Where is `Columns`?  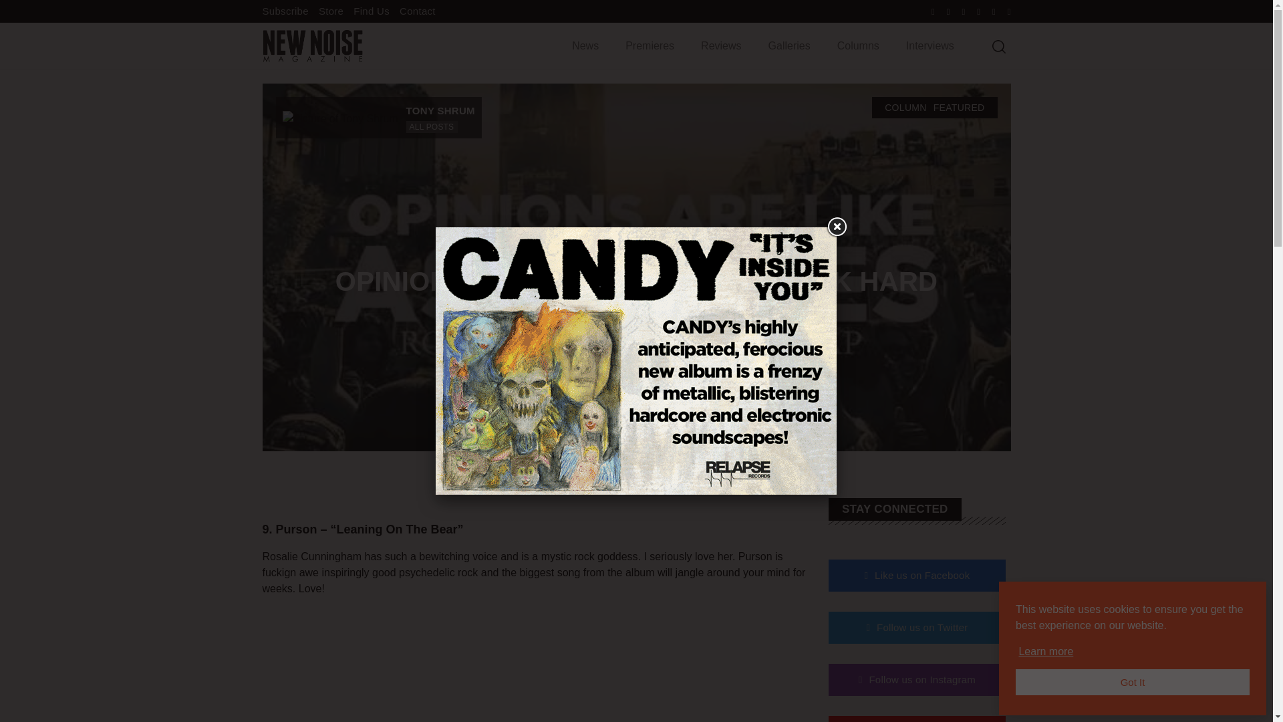 Columns is located at coordinates (858, 45).